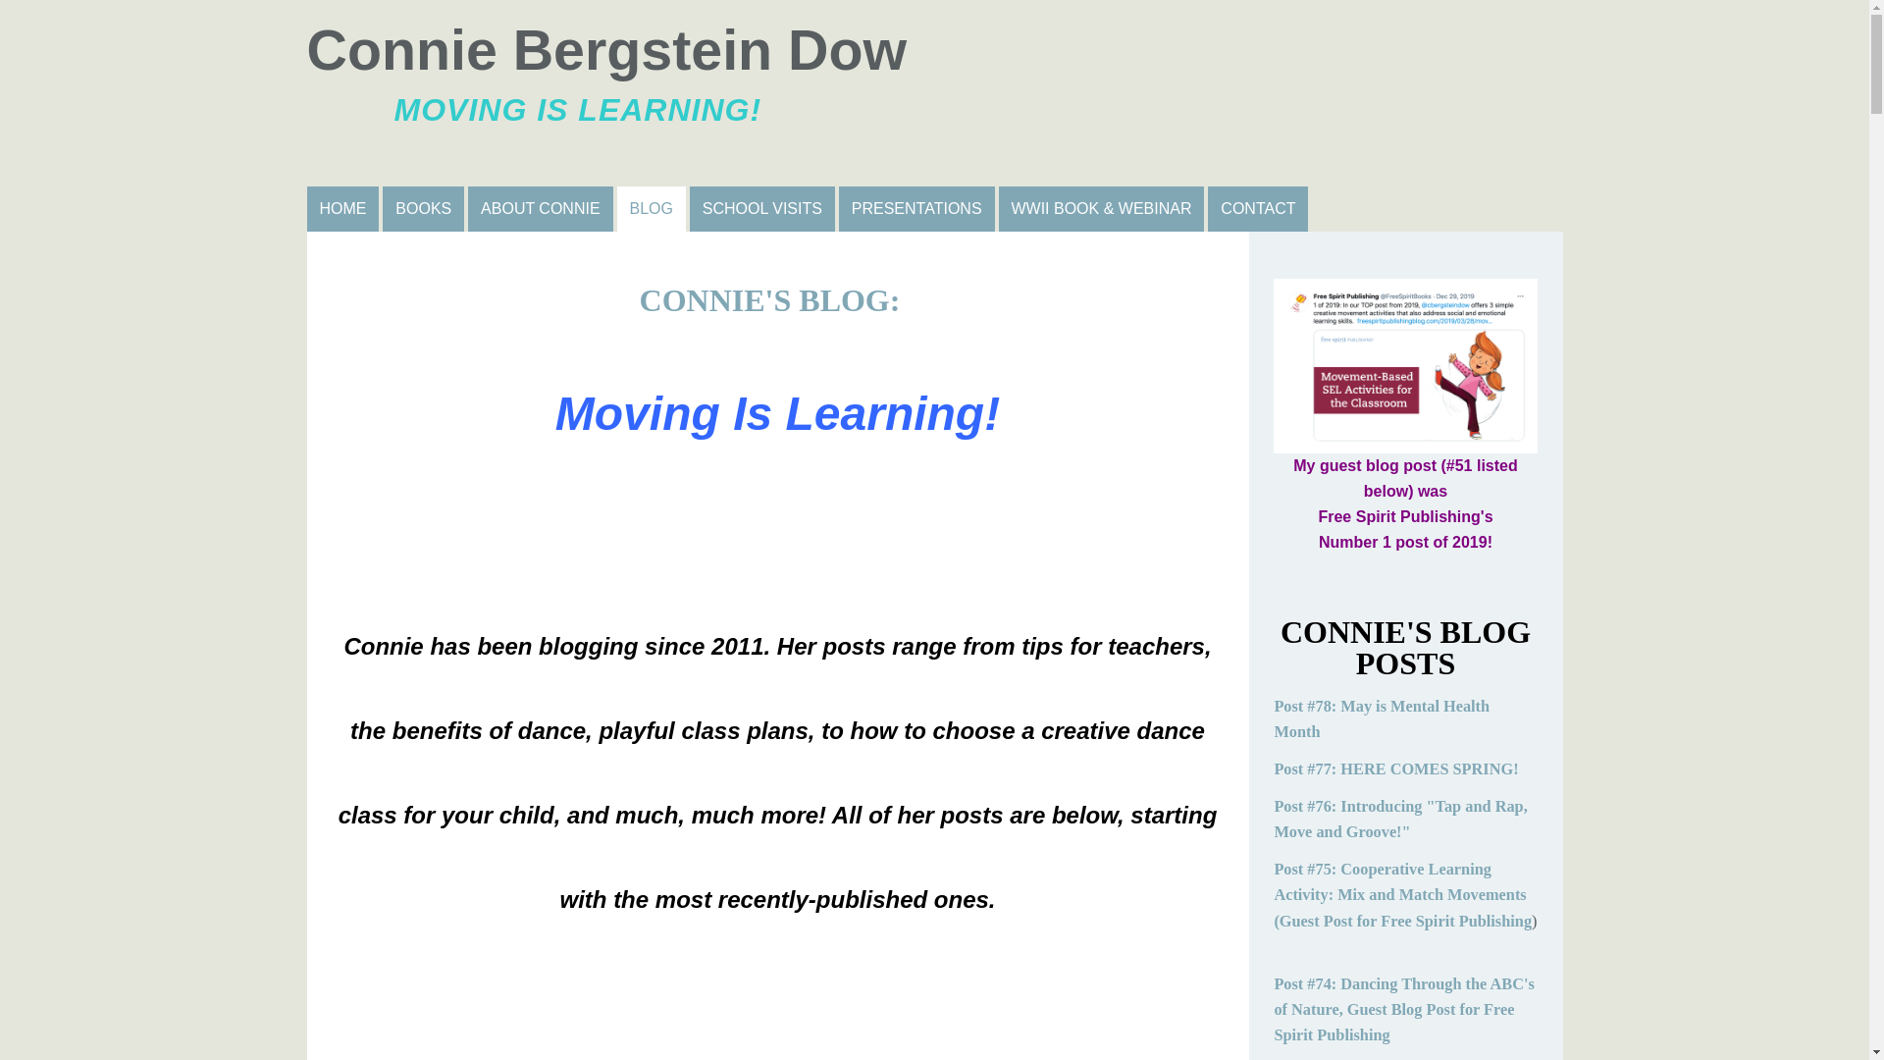 Image resolution: width=1884 pixels, height=1060 pixels. I want to click on HOME, so click(341, 209).